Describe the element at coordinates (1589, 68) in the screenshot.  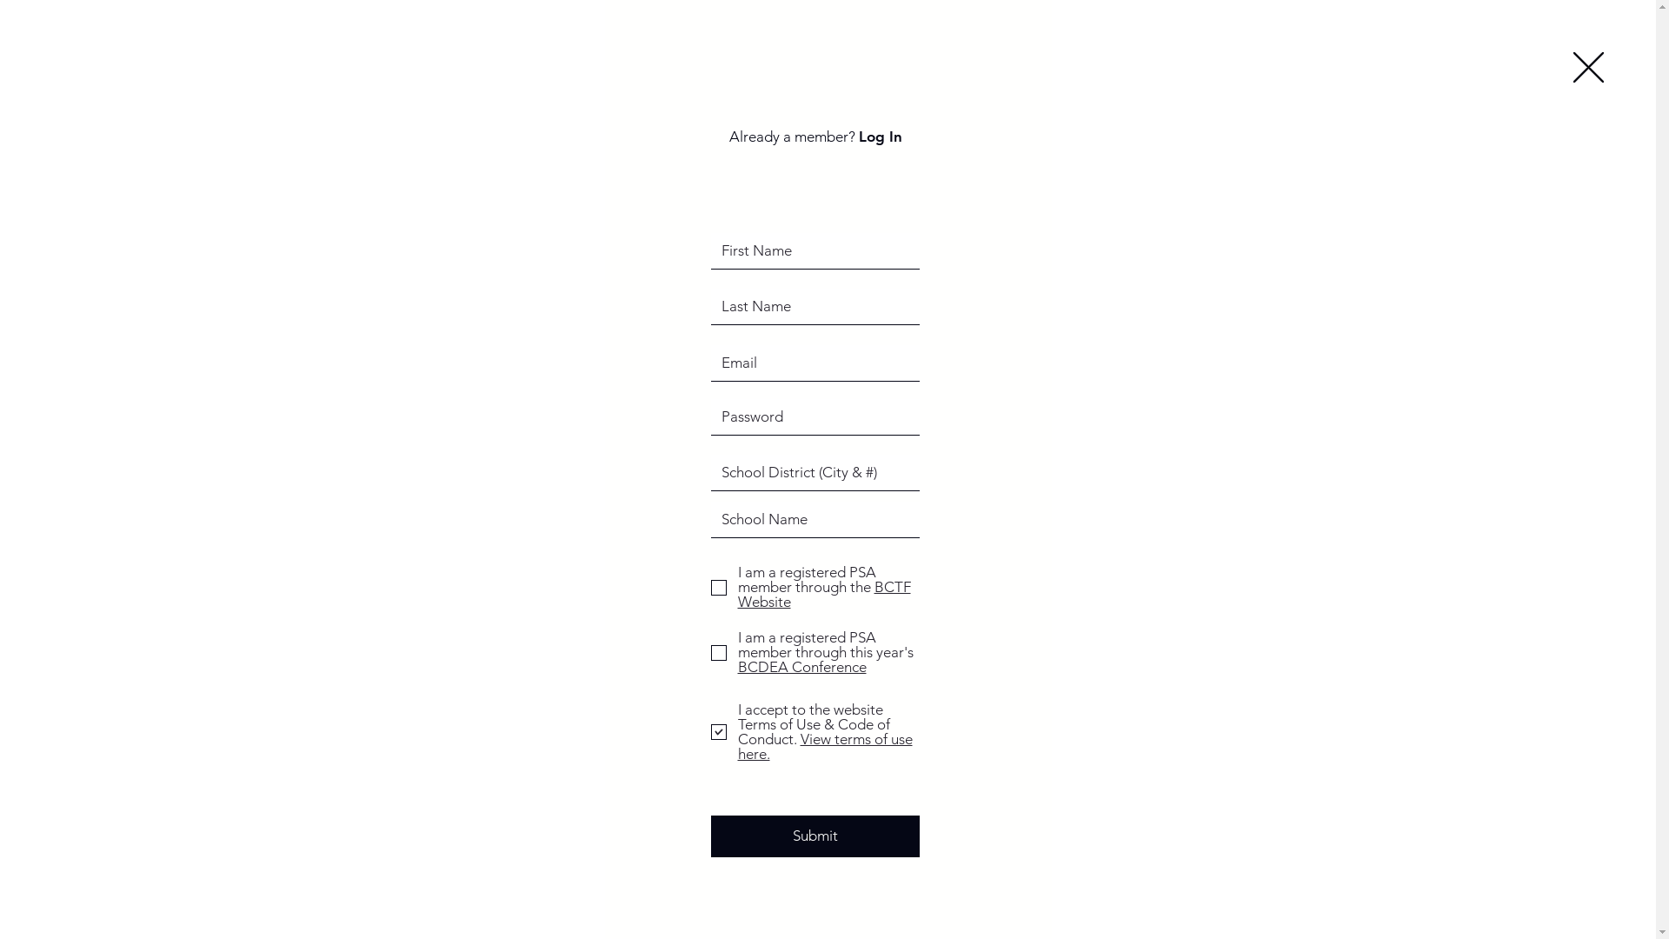
I see `Back to site` at that location.